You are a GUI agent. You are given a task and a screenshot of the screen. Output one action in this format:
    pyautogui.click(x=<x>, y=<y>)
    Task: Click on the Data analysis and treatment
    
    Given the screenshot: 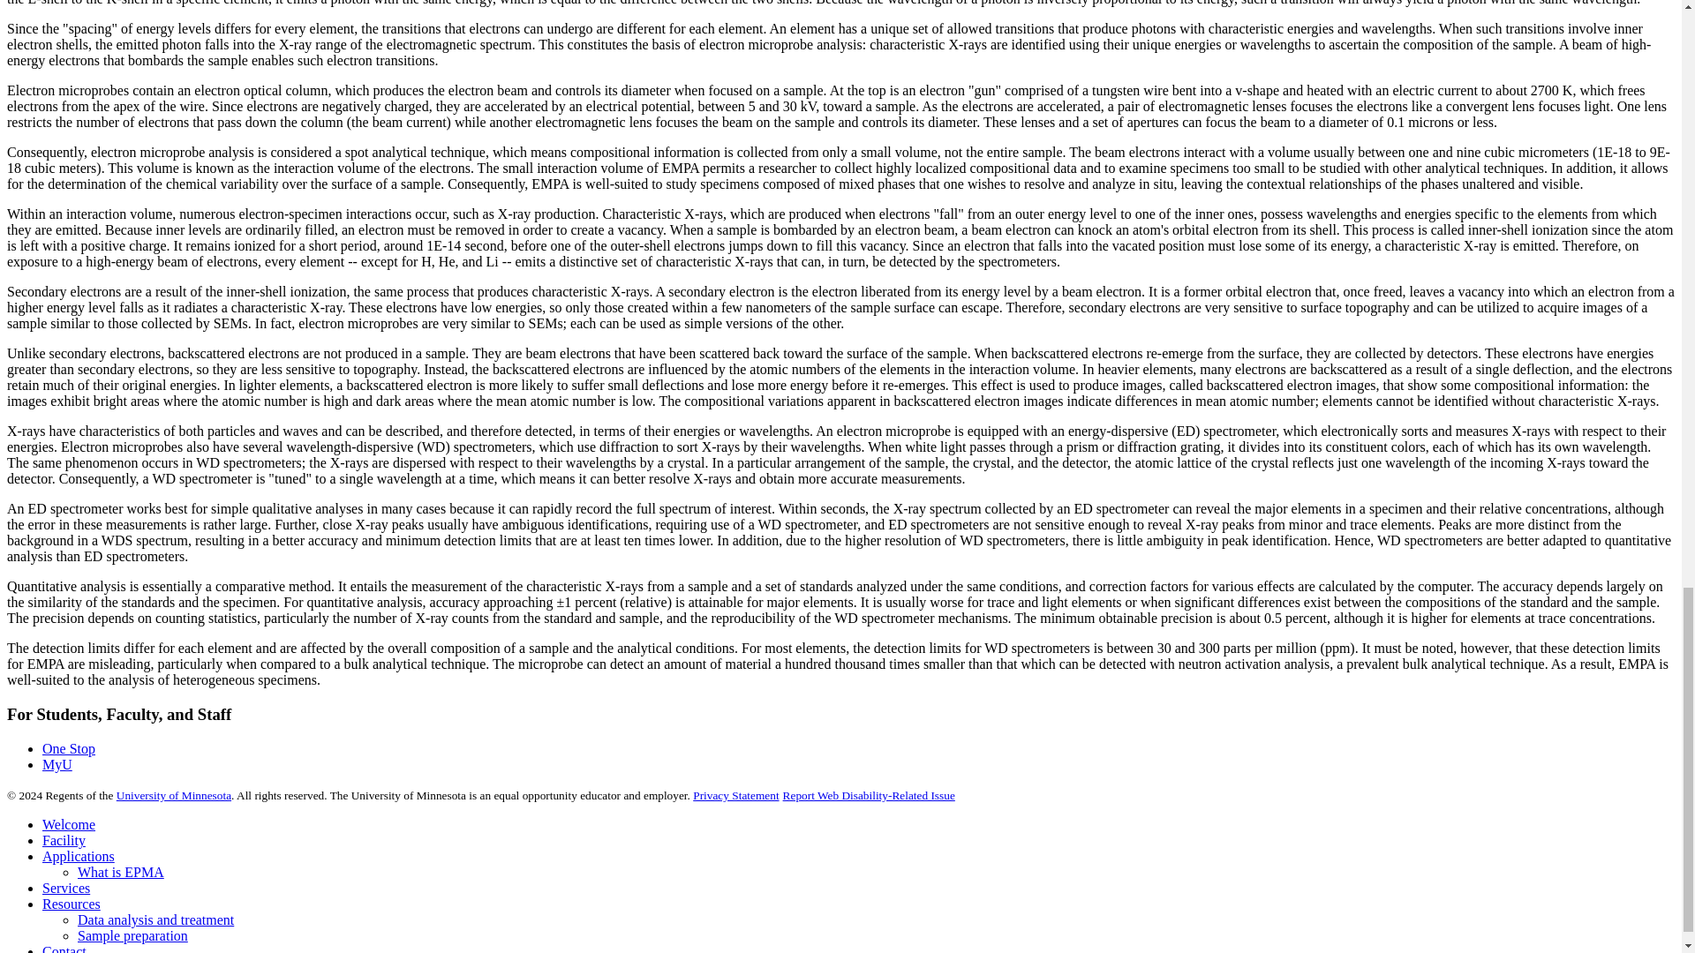 What is the action you would take?
    pyautogui.click(x=155, y=919)
    